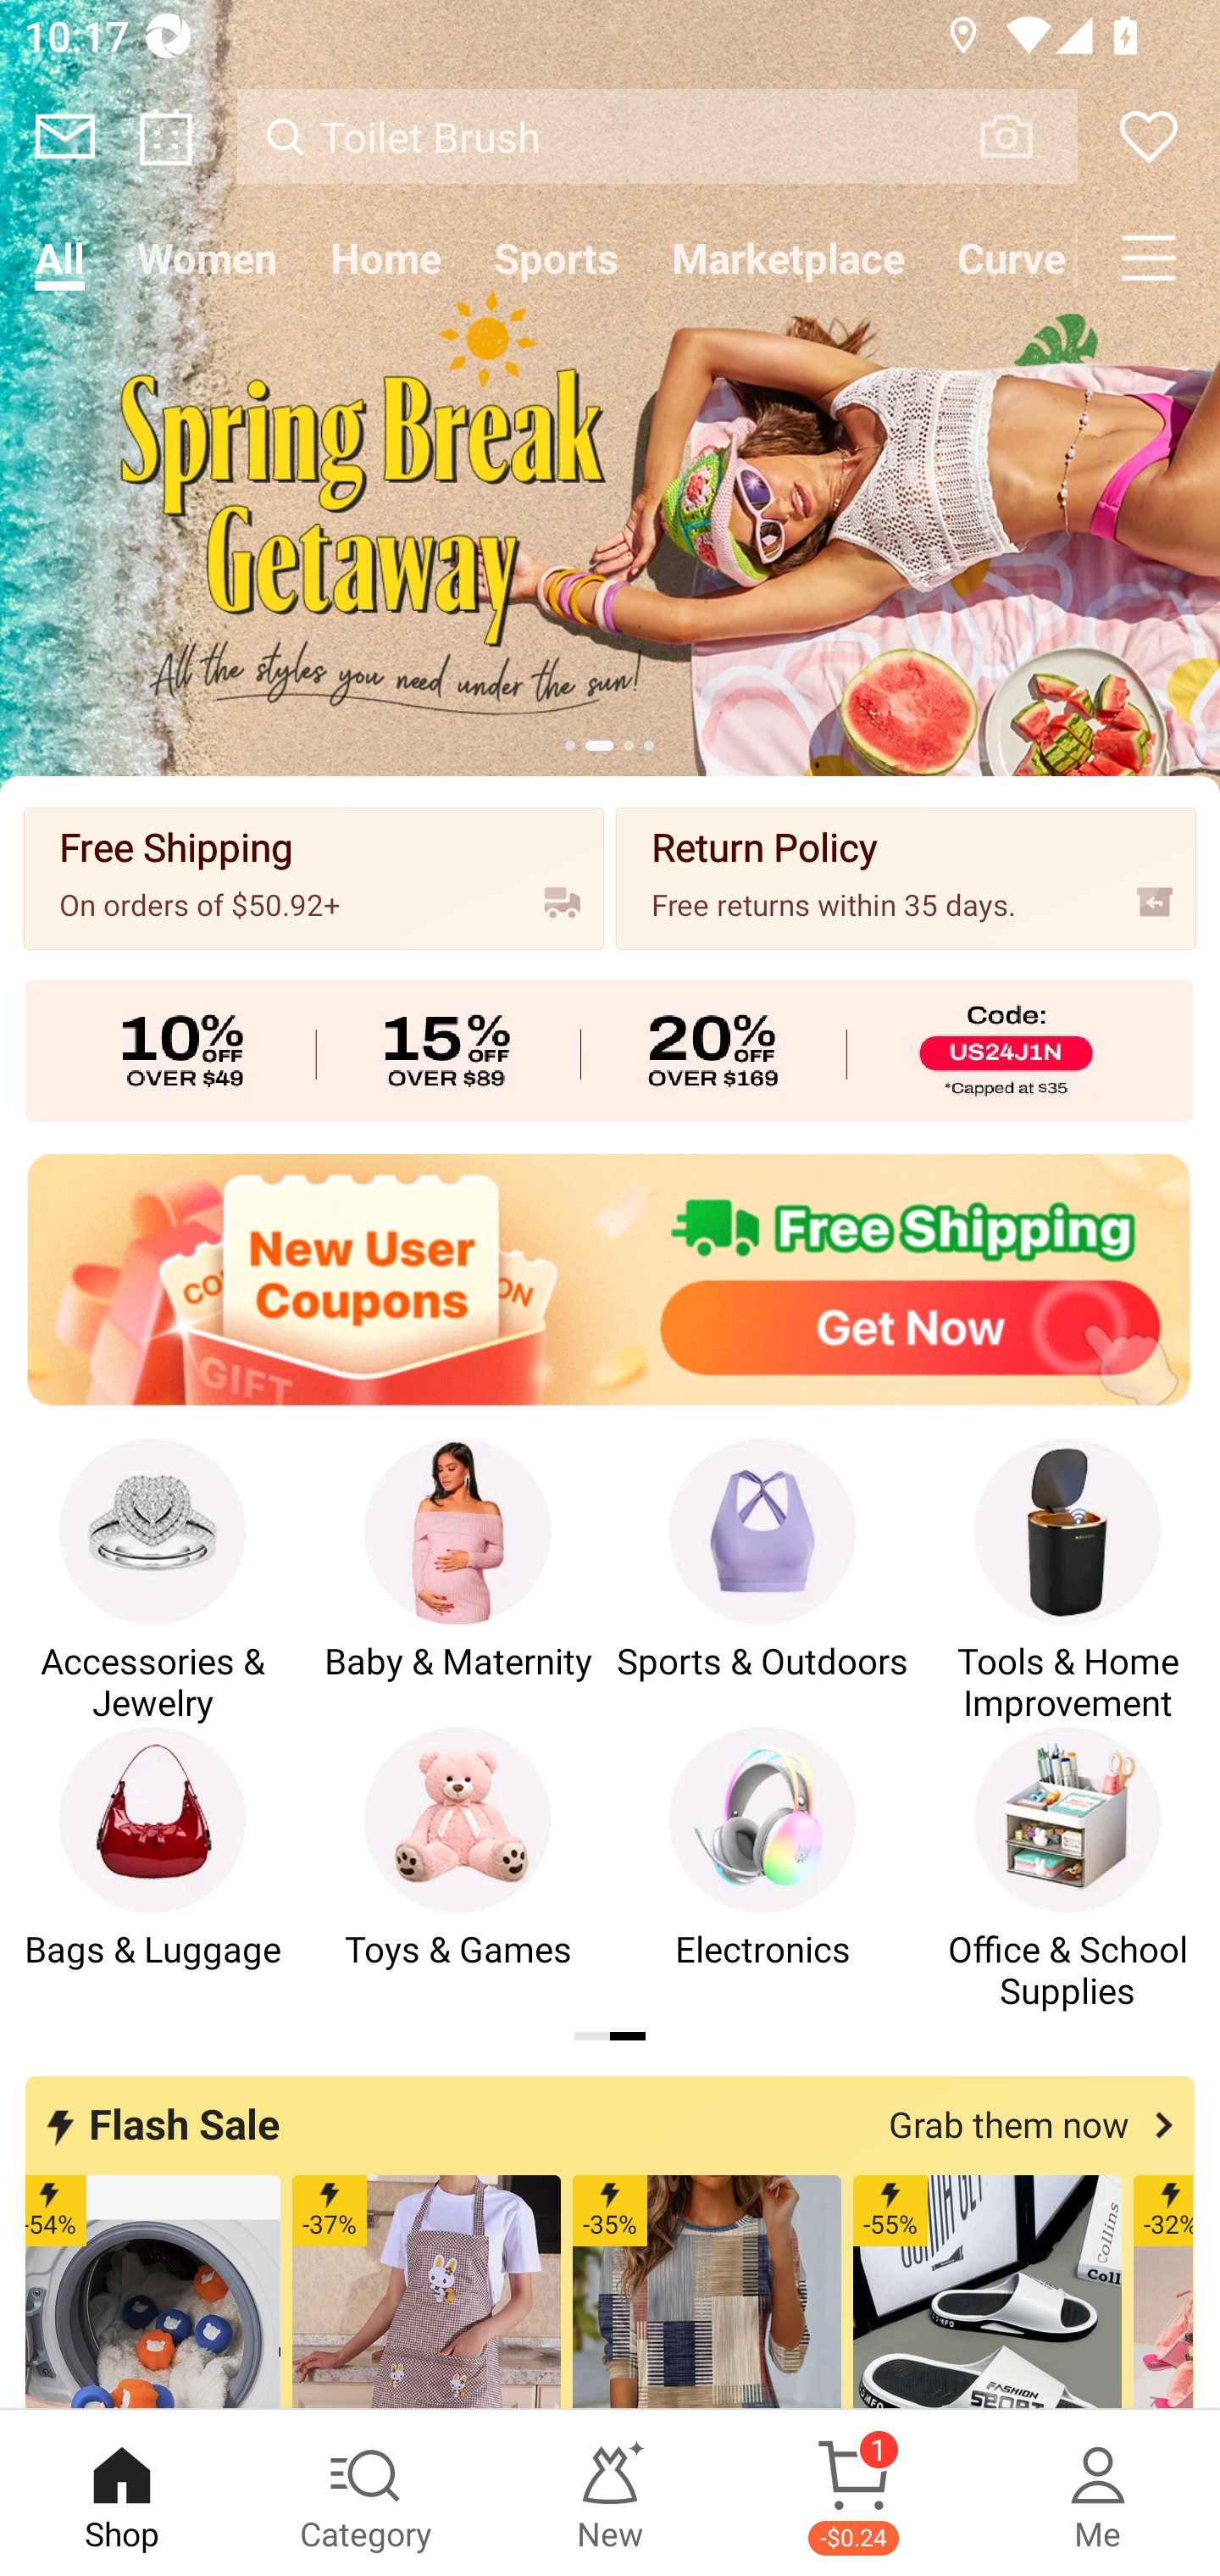  Describe the element at coordinates (1067, 1869) in the screenshot. I see `Office & School Supplies` at that location.